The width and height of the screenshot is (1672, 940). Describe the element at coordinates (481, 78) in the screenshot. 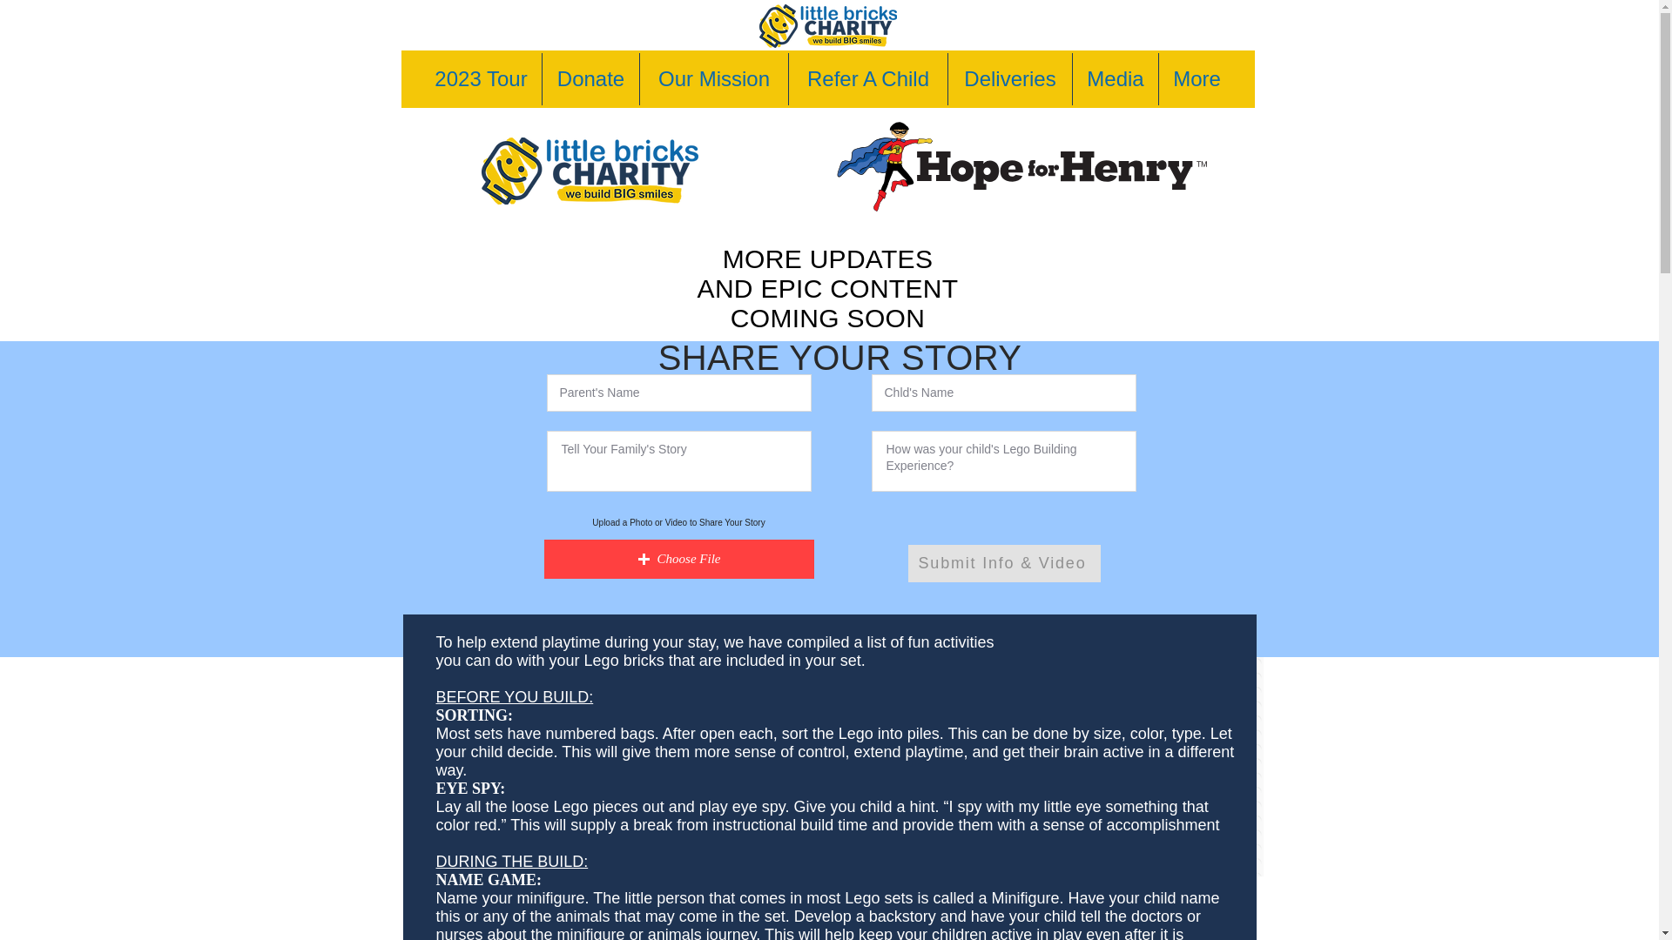

I see `2023 Tour` at that location.